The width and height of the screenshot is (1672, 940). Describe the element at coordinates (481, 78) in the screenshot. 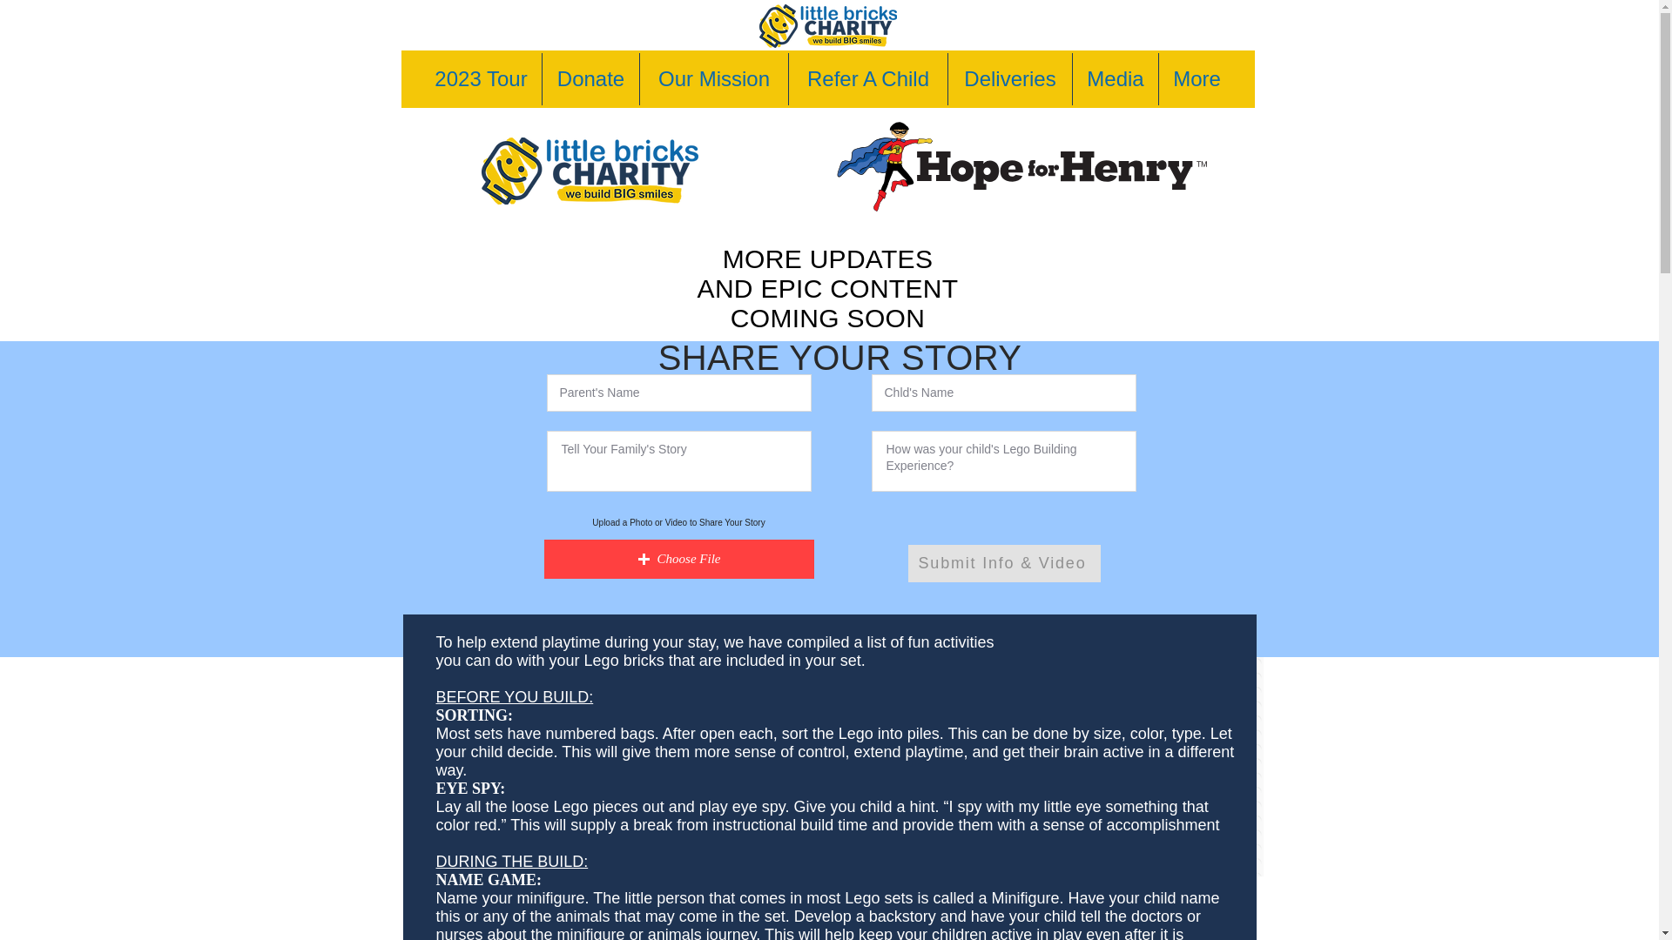

I see `2023 Tour` at that location.